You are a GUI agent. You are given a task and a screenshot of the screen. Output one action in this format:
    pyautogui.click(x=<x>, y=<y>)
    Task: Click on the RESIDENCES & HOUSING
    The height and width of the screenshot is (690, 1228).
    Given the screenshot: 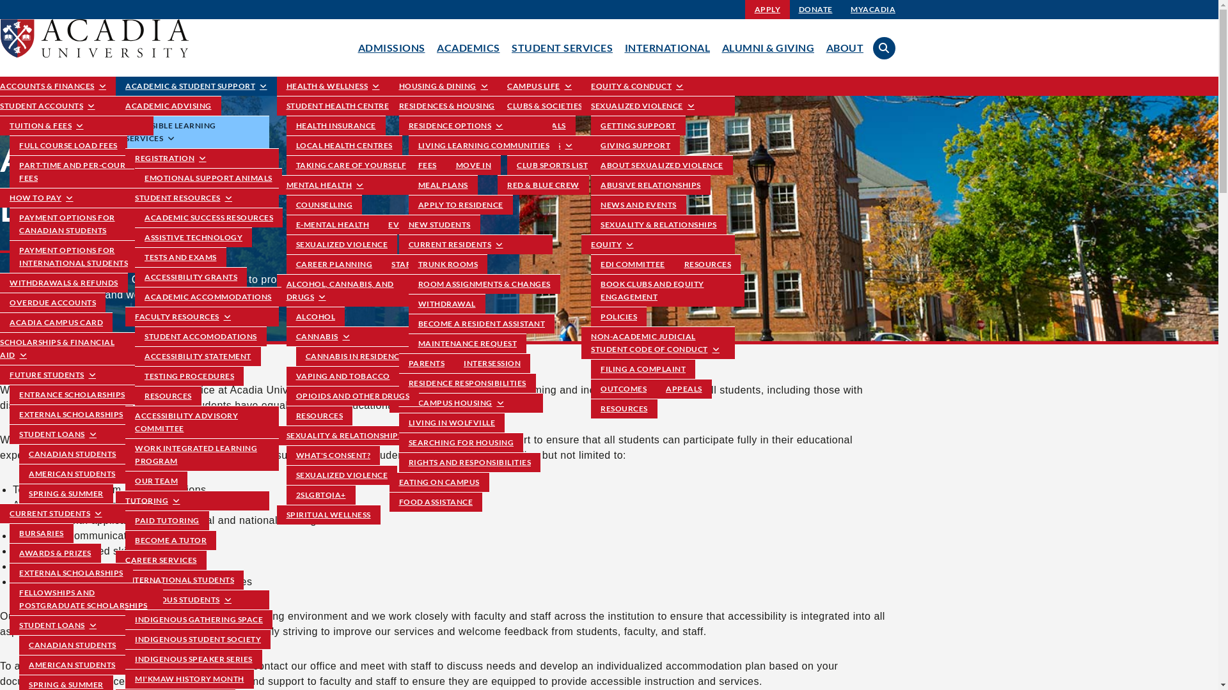 What is the action you would take?
    pyautogui.click(x=466, y=106)
    